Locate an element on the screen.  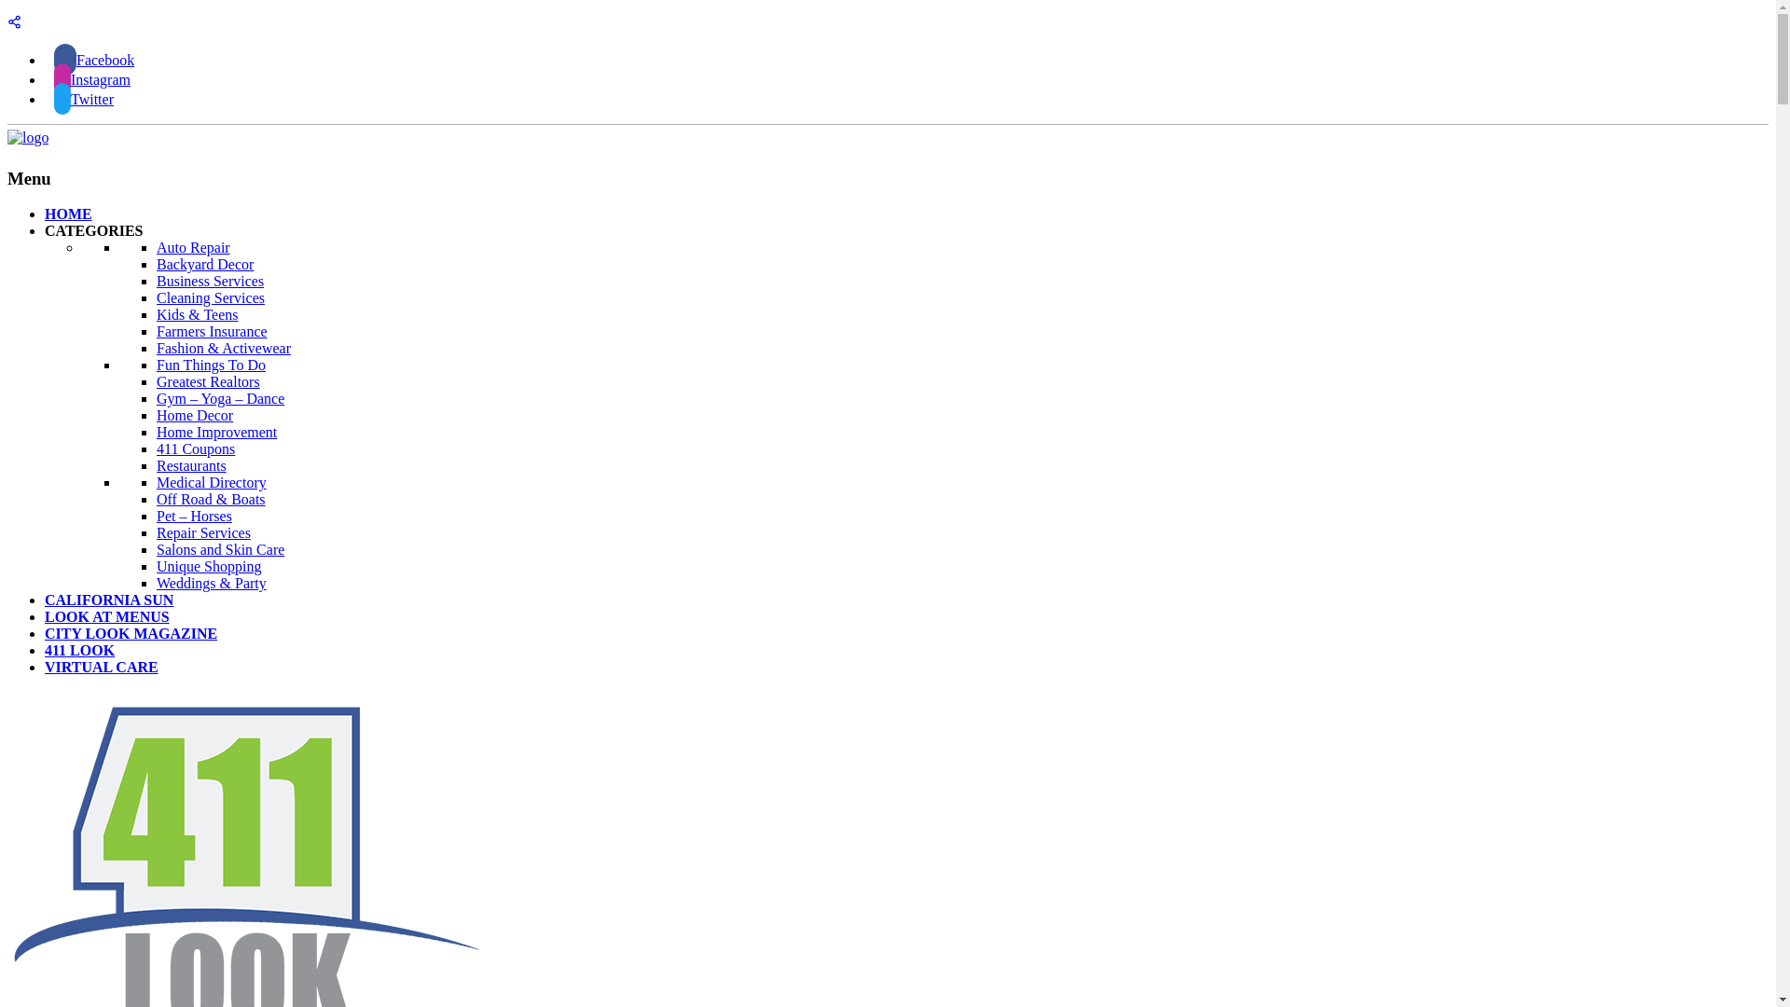
411 LOOK is located at coordinates (79, 651).